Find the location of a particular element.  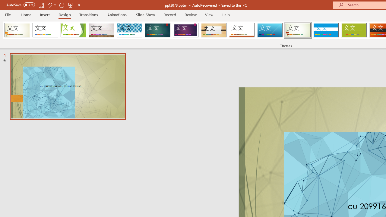

Organic Loading Preview... is located at coordinates (214, 30).